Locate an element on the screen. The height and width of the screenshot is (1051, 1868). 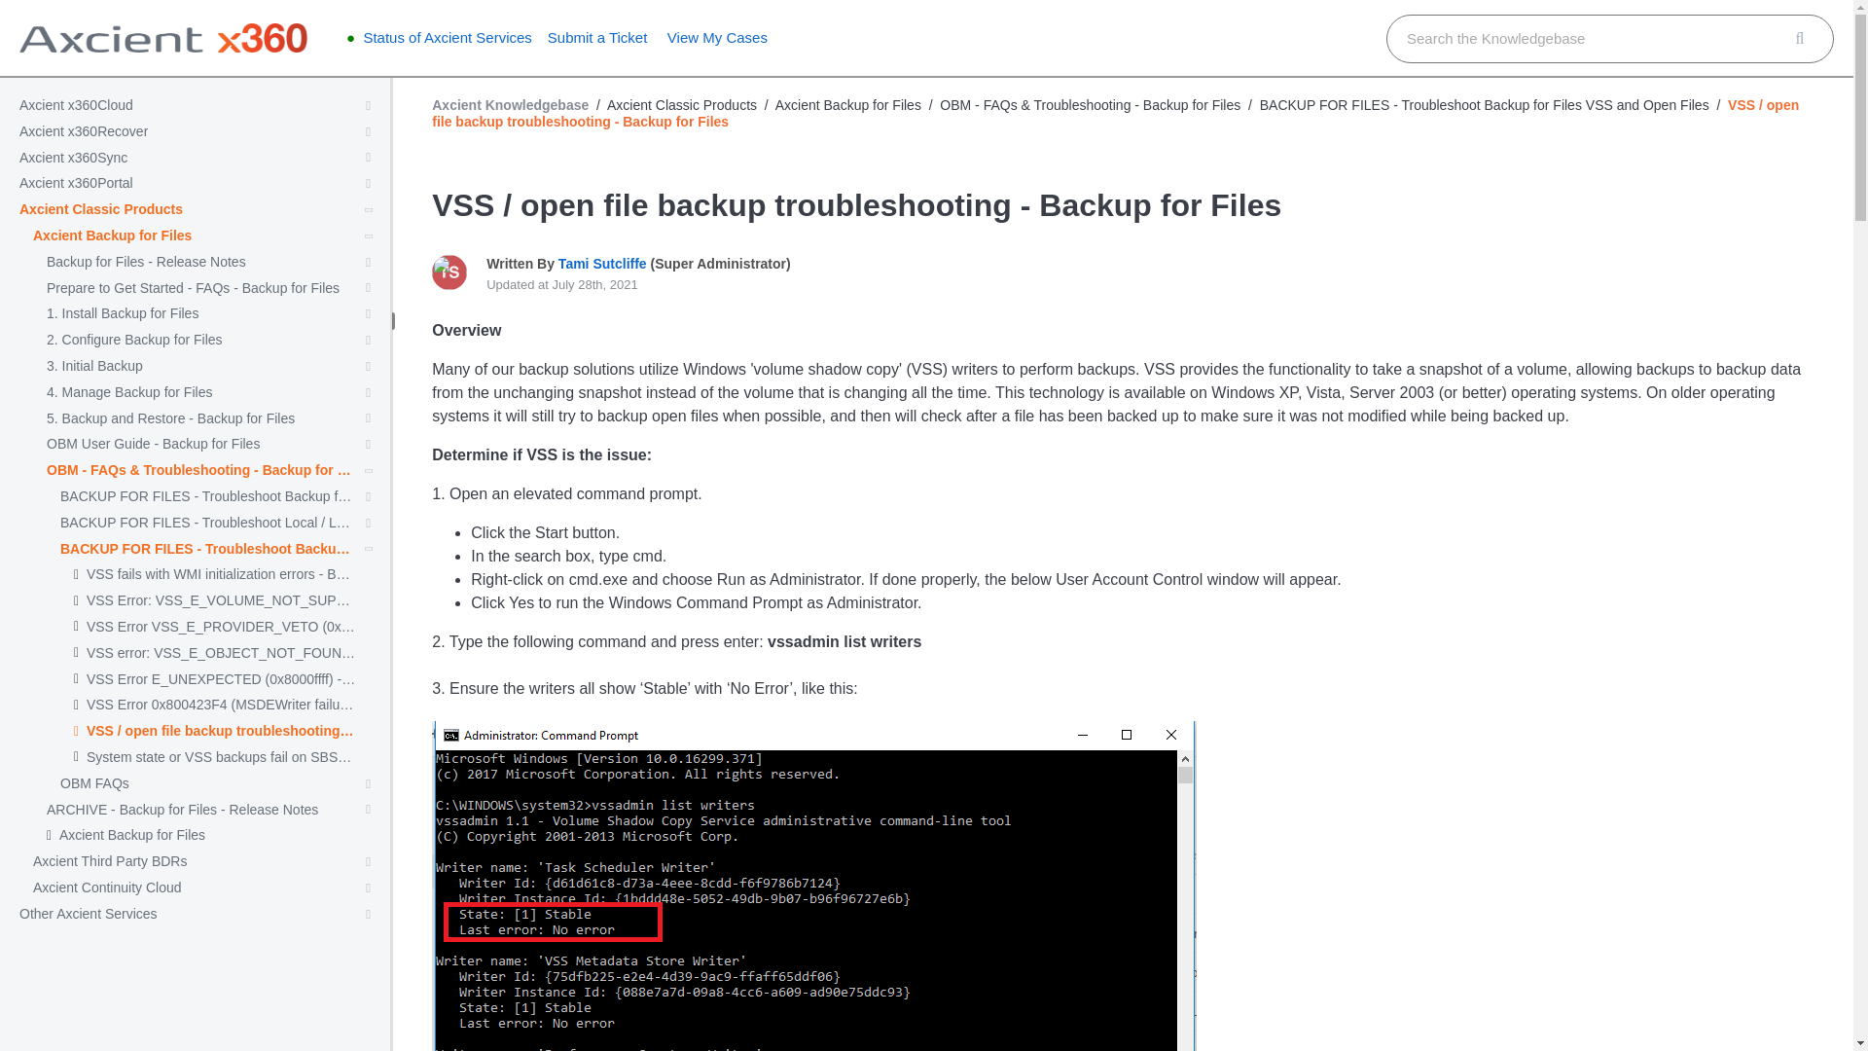
5. Backup and Restore - Backup for Files is located at coordinates (171, 418).